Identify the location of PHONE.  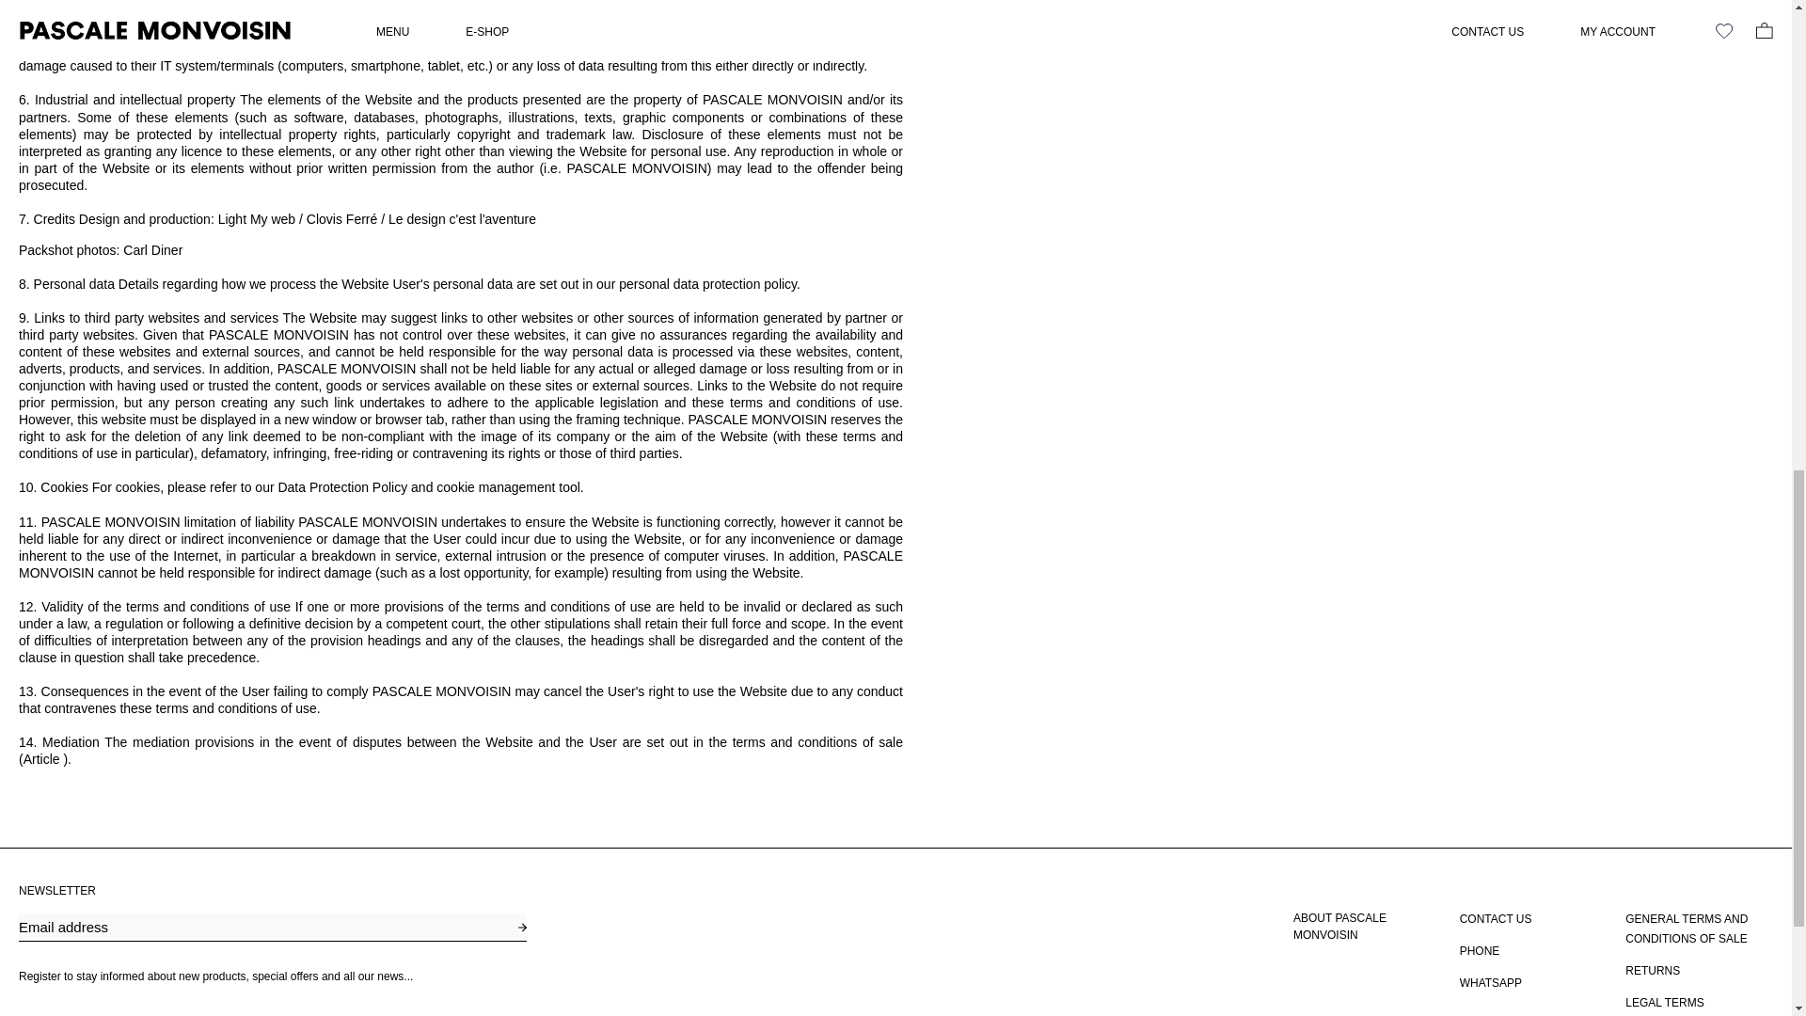
(1480, 951).